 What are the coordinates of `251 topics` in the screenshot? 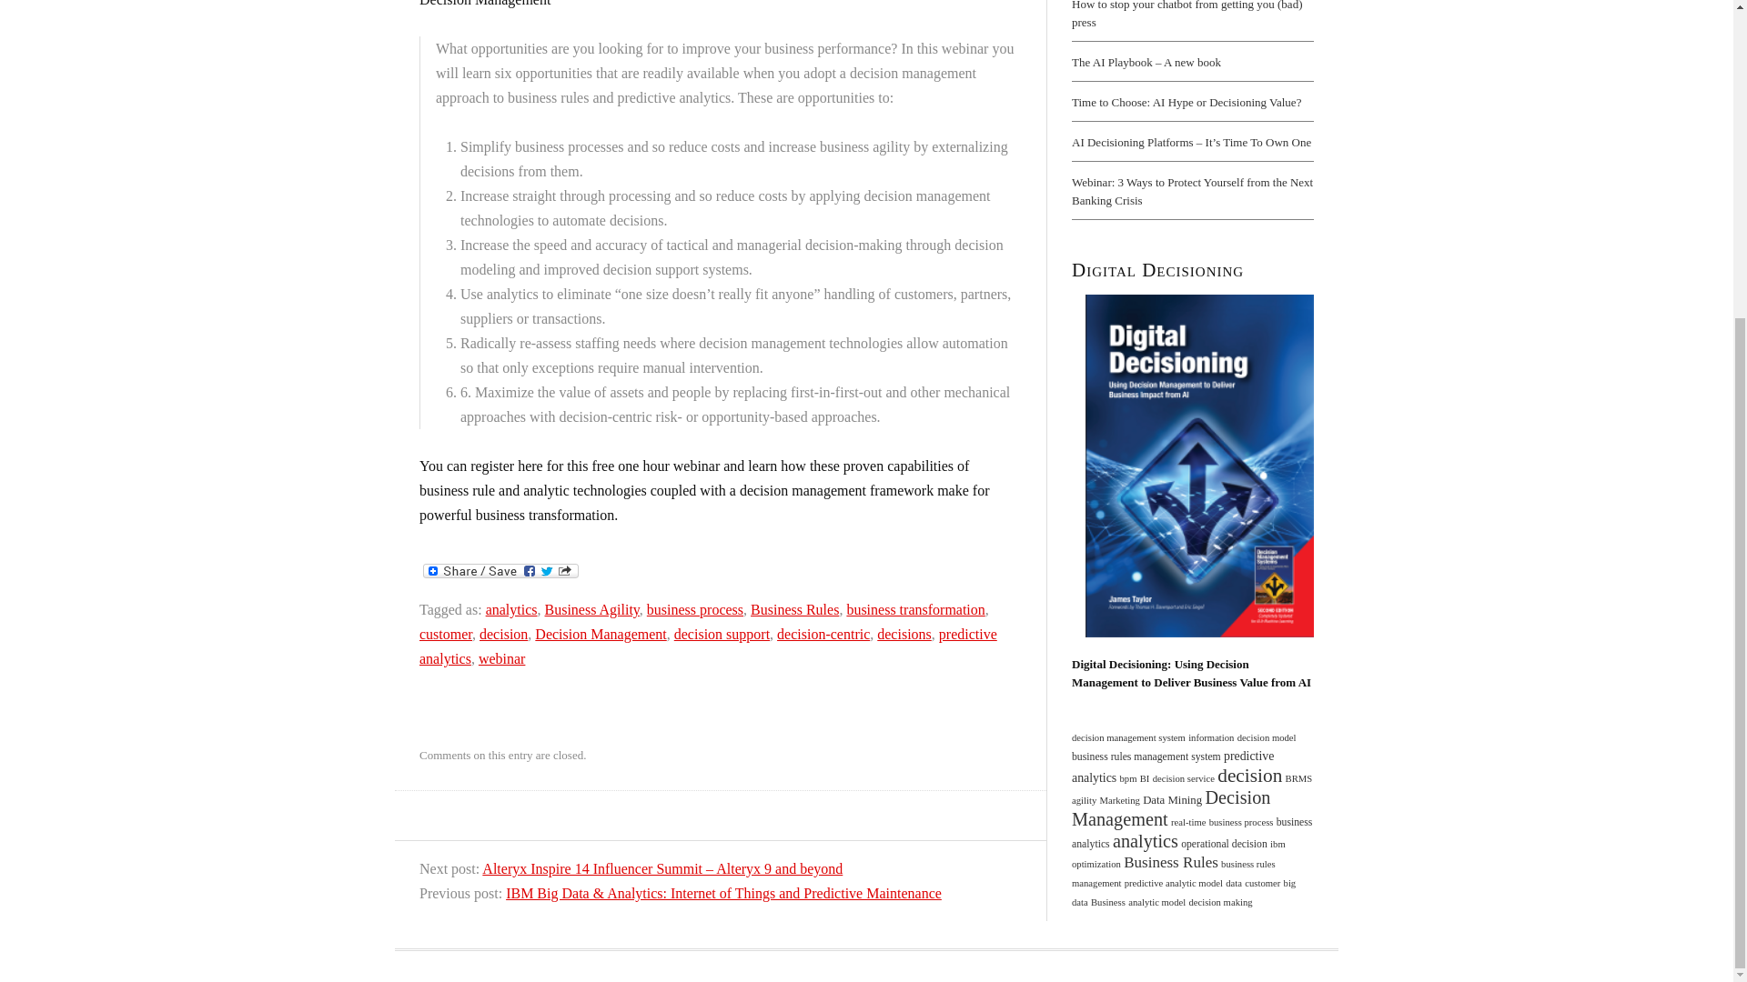 It's located at (1299, 778).